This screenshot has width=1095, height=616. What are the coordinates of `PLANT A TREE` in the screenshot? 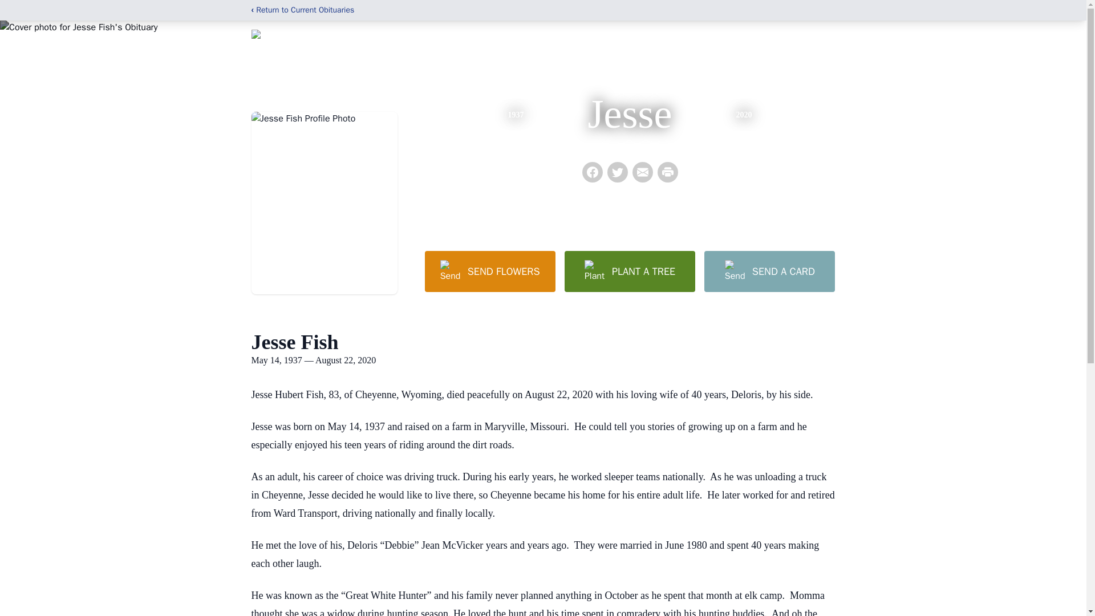 It's located at (630, 271).